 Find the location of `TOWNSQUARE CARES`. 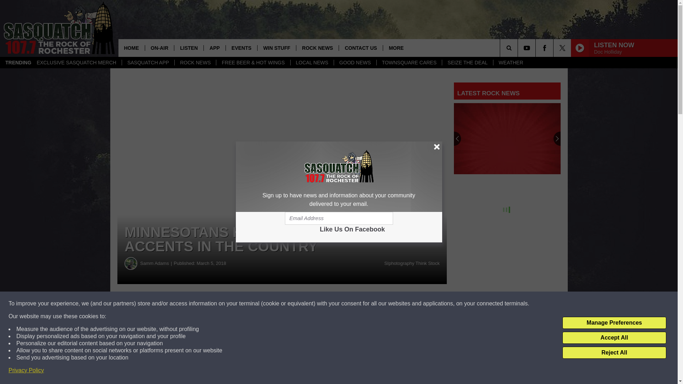

TOWNSQUARE CARES is located at coordinates (409, 63).